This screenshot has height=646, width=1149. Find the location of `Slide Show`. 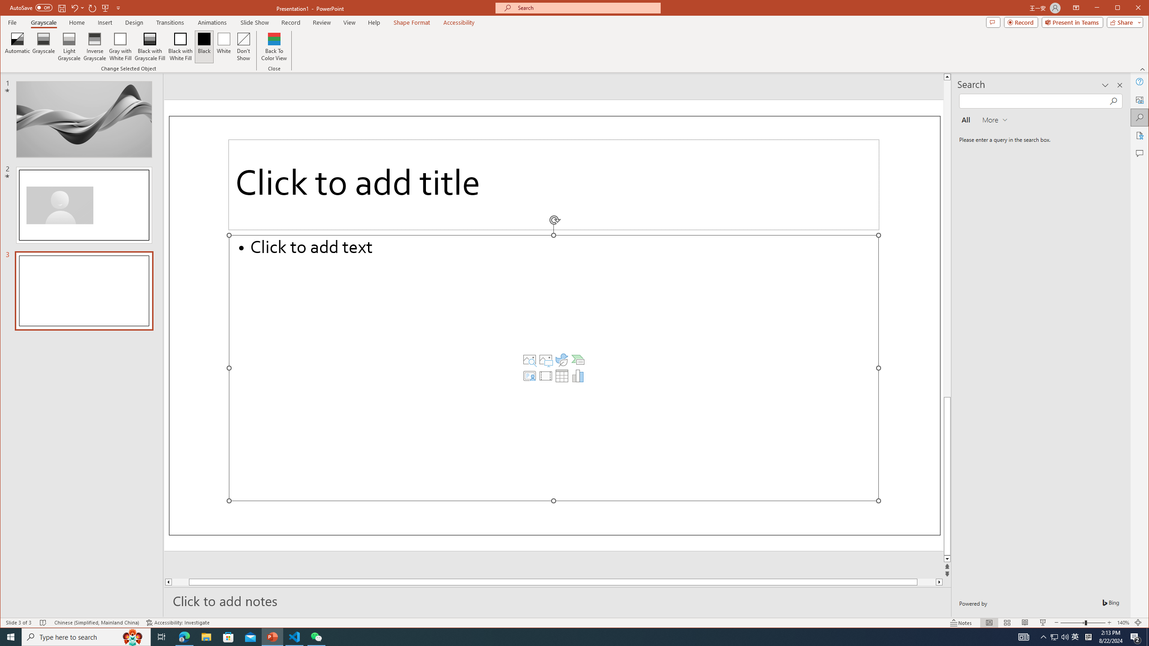

Slide Show is located at coordinates (1022, 22).